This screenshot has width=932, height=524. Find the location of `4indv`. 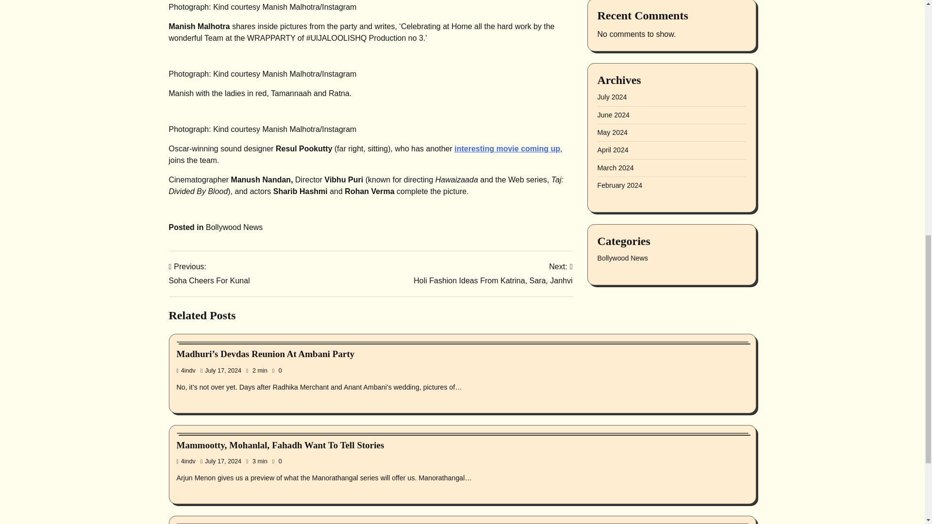

4indv is located at coordinates (186, 461).